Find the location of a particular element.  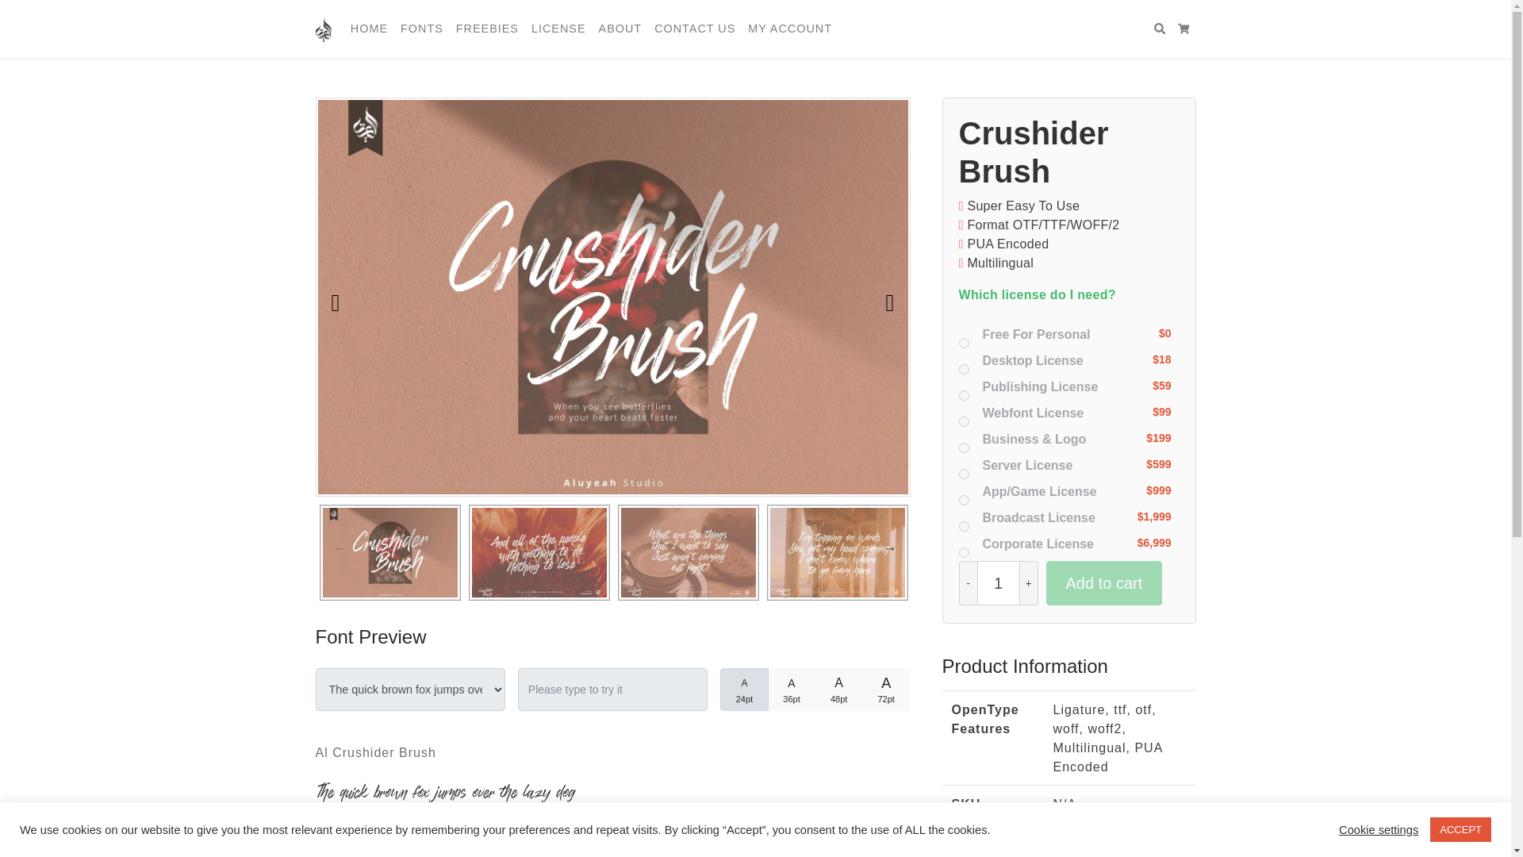

on is located at coordinates (964, 343).